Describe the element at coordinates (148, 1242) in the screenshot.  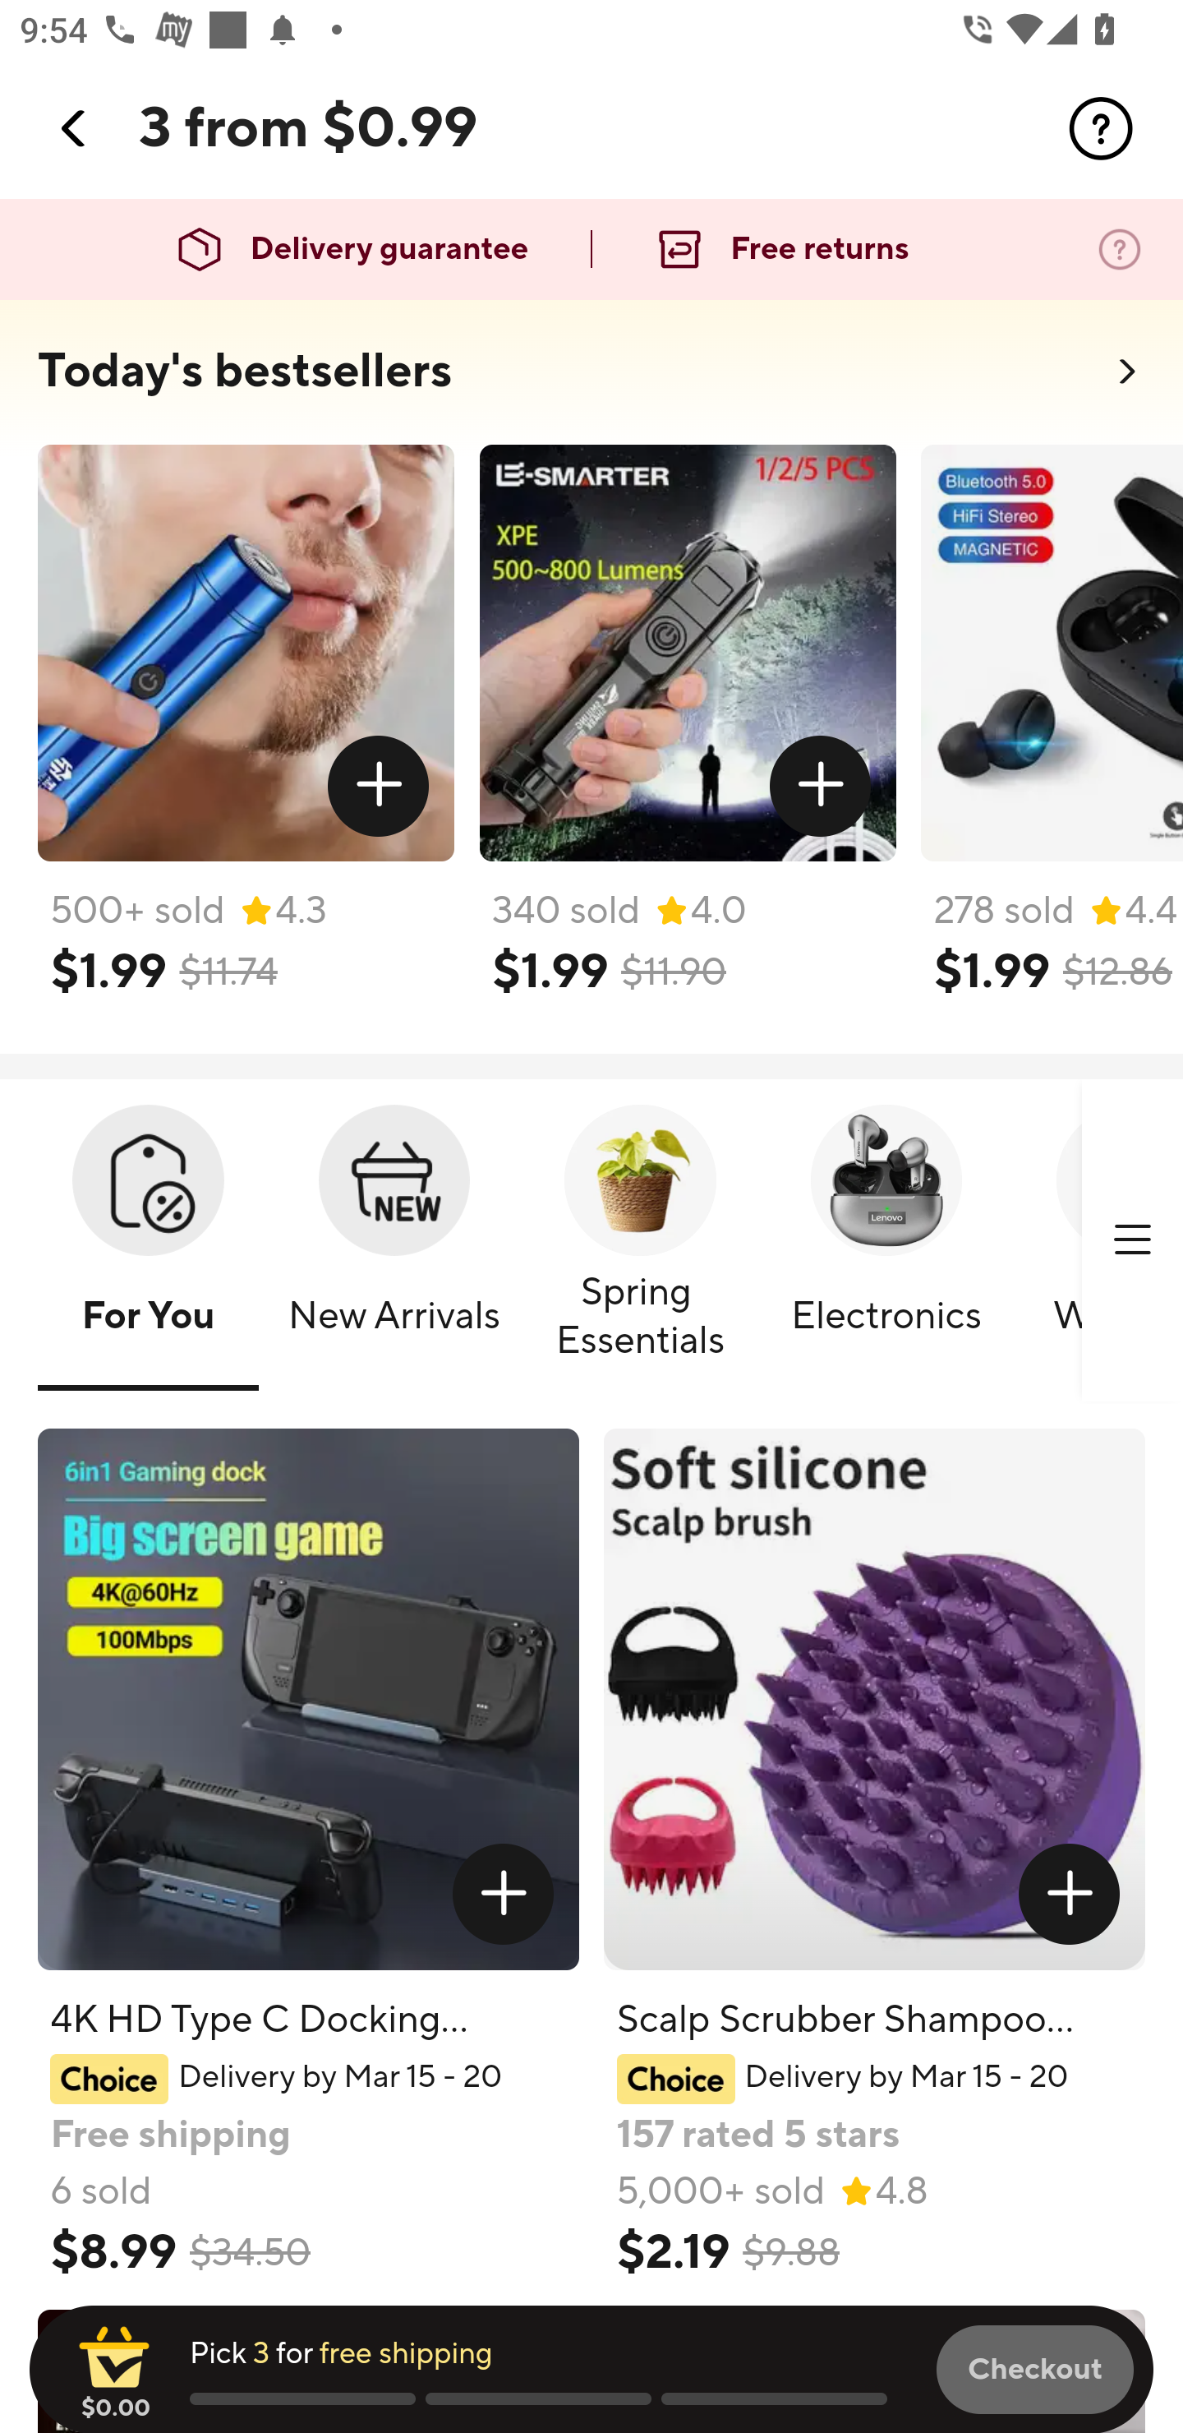
I see `144x144.png_ For You` at that location.